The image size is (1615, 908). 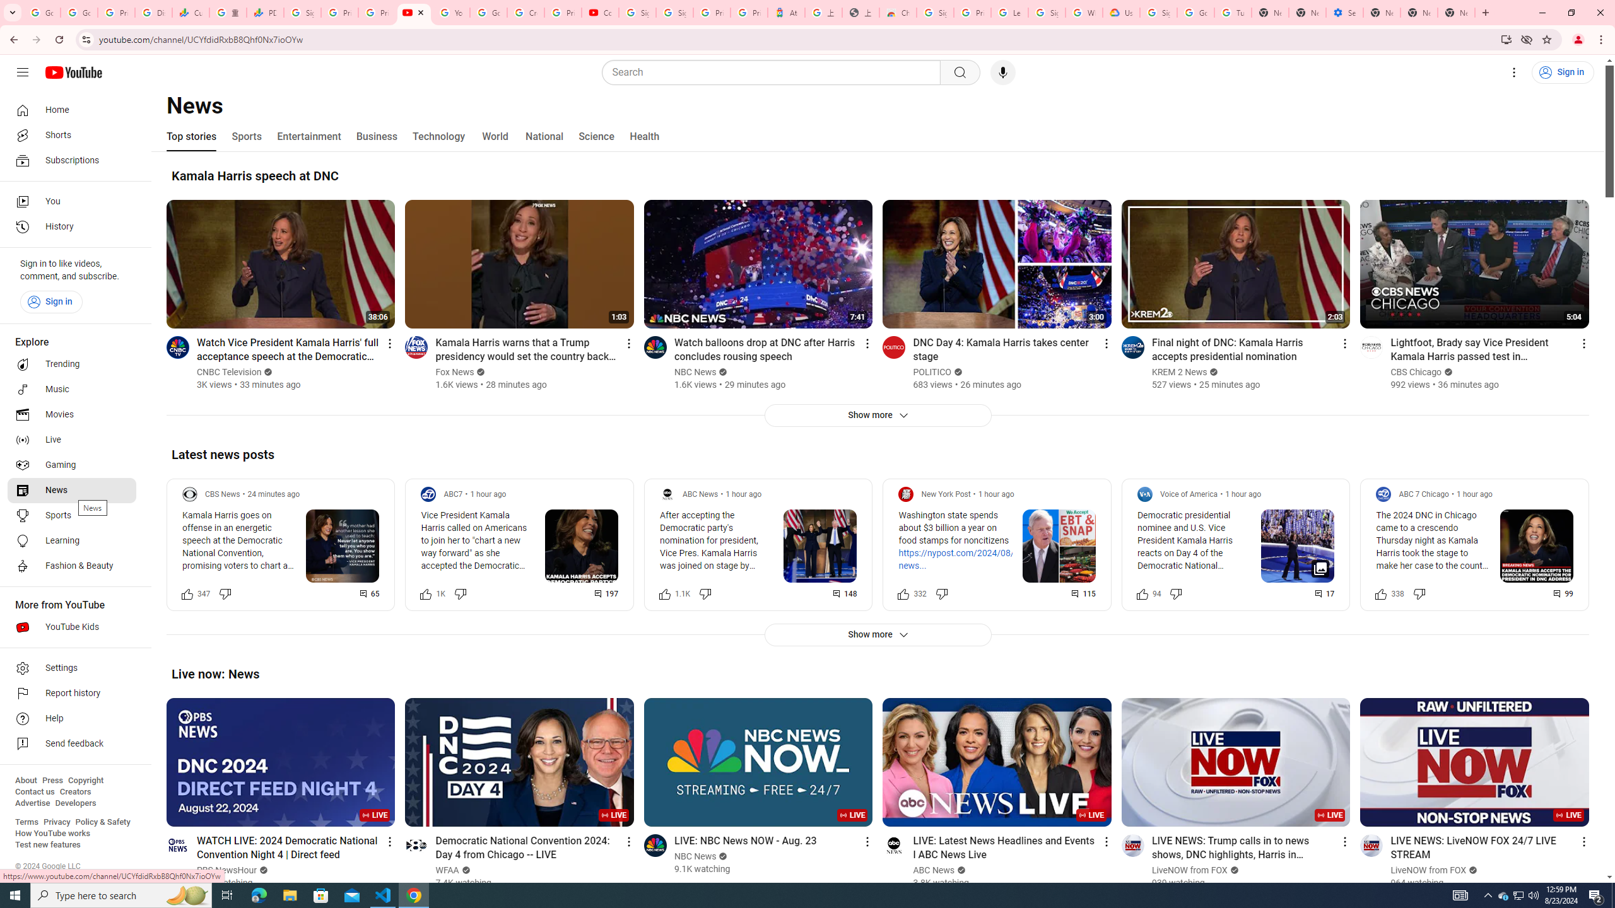 I want to click on Developers, so click(x=76, y=803).